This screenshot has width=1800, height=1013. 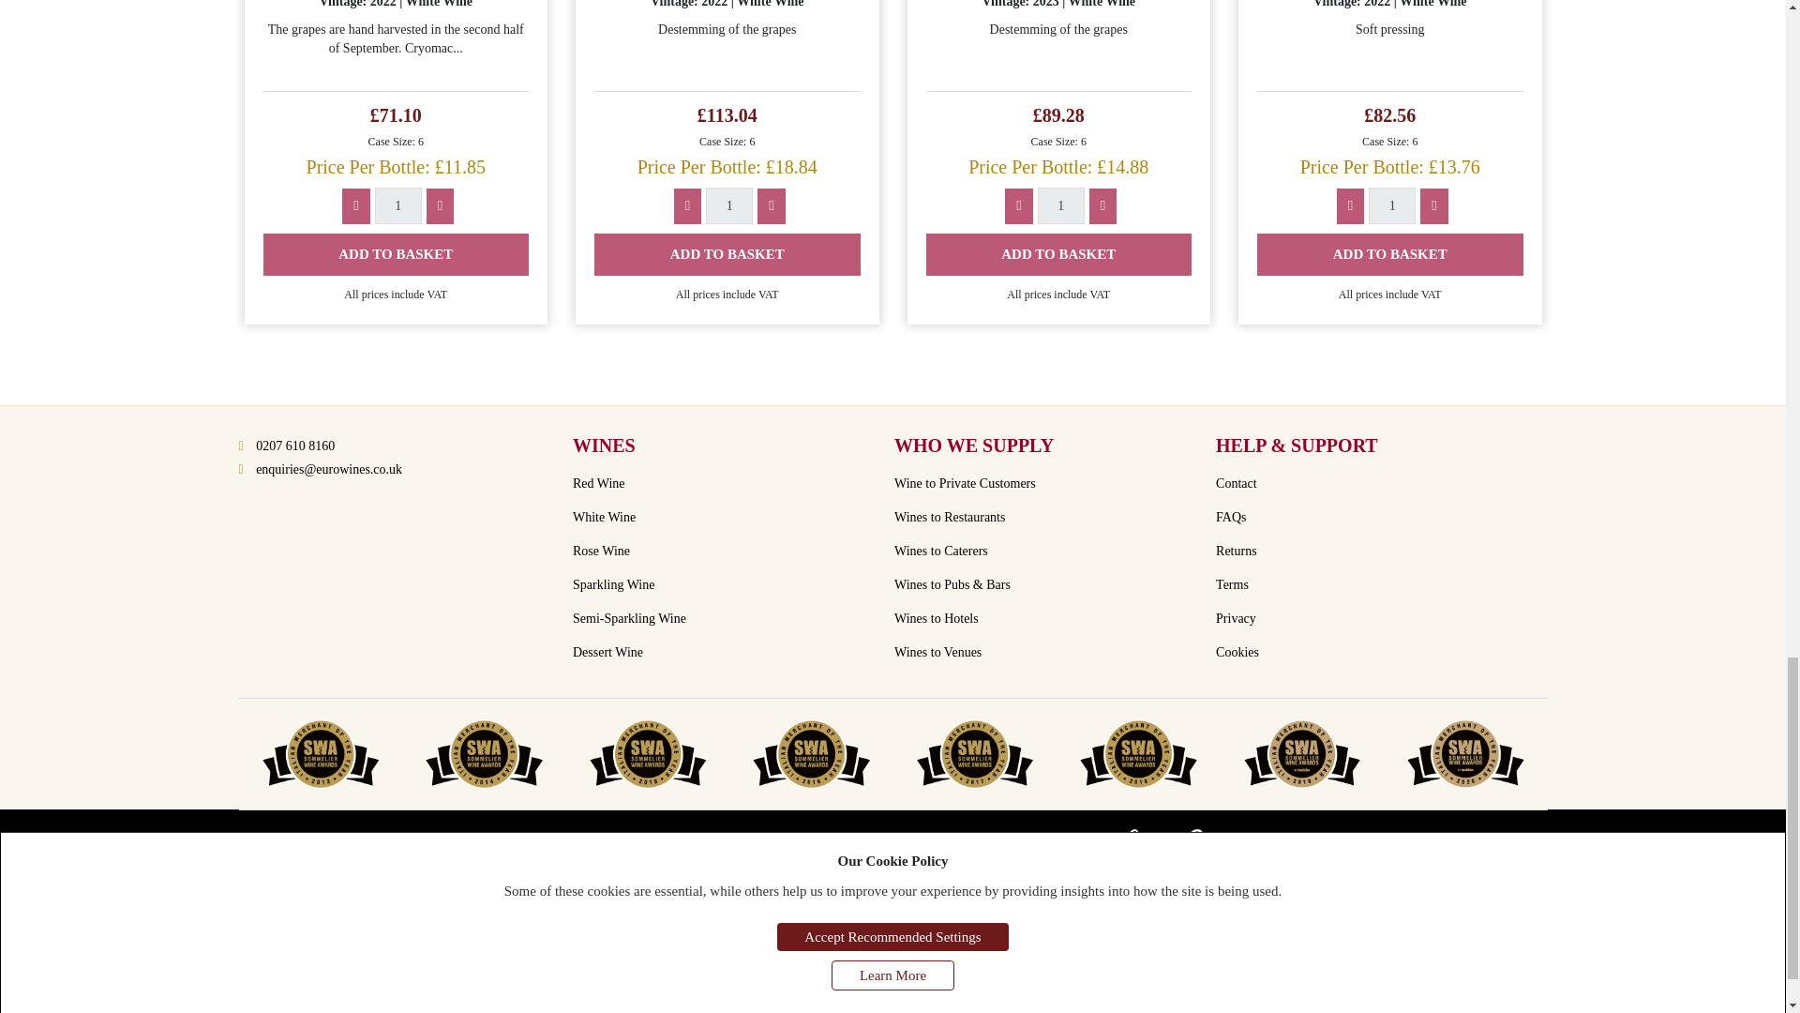 What do you see at coordinates (397, 204) in the screenshot?
I see `1` at bounding box center [397, 204].